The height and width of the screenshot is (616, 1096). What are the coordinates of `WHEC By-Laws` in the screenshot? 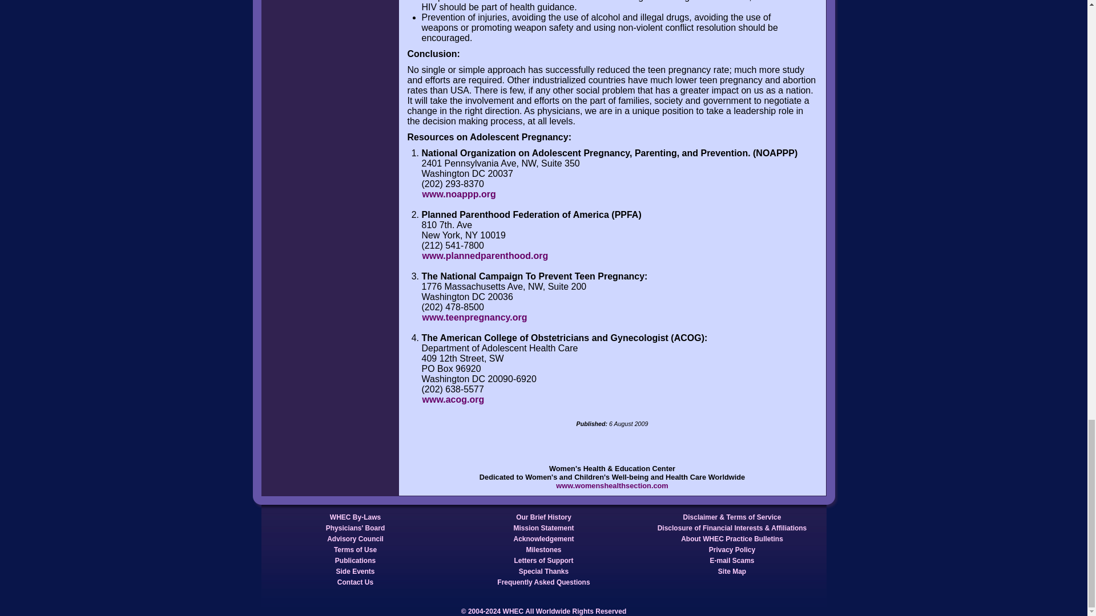 It's located at (355, 517).